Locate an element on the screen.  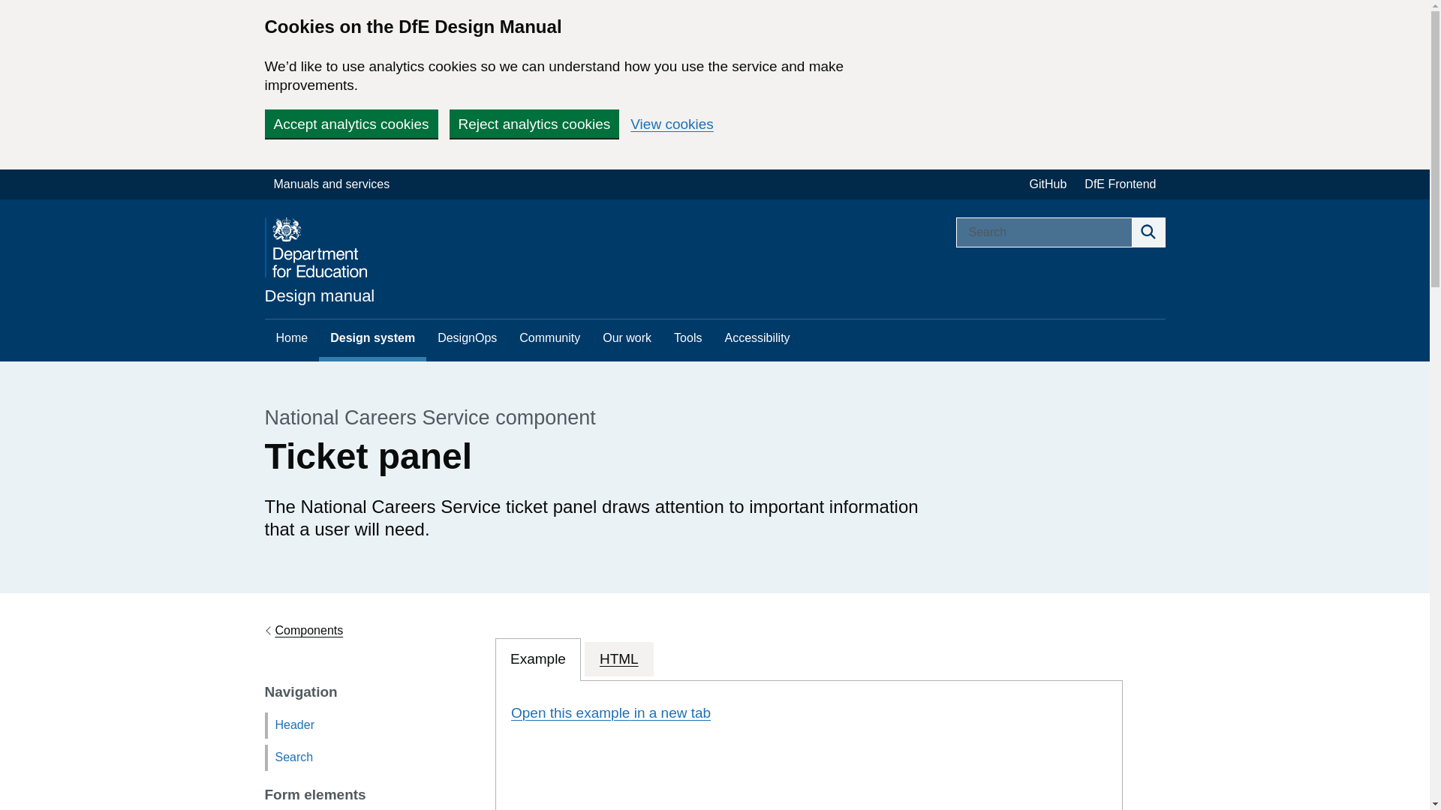
View cookies is located at coordinates (672, 123).